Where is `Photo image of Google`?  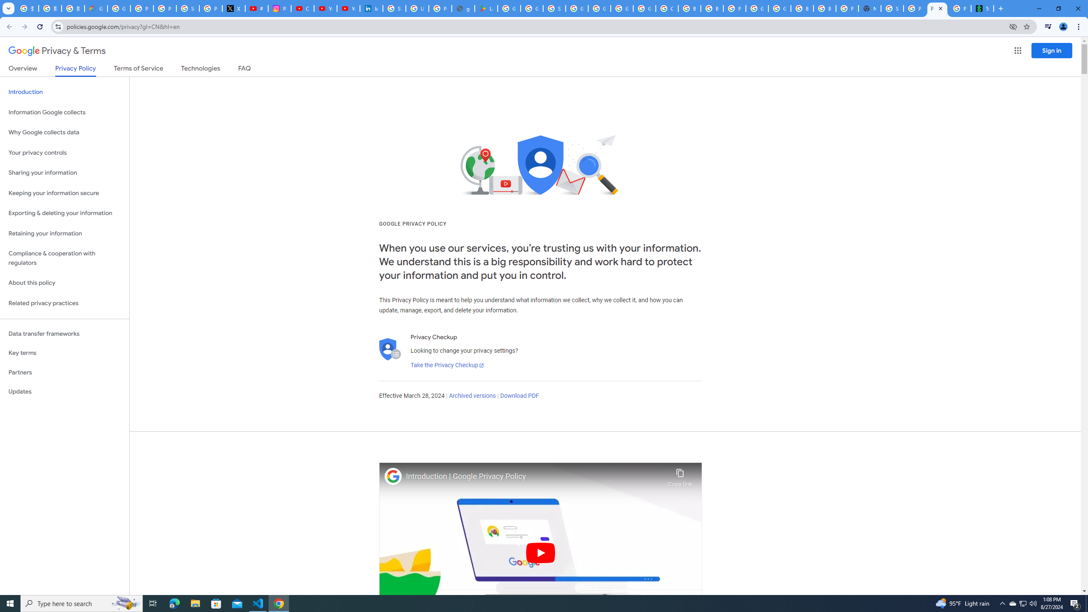
Photo image of Google is located at coordinates (393, 476).